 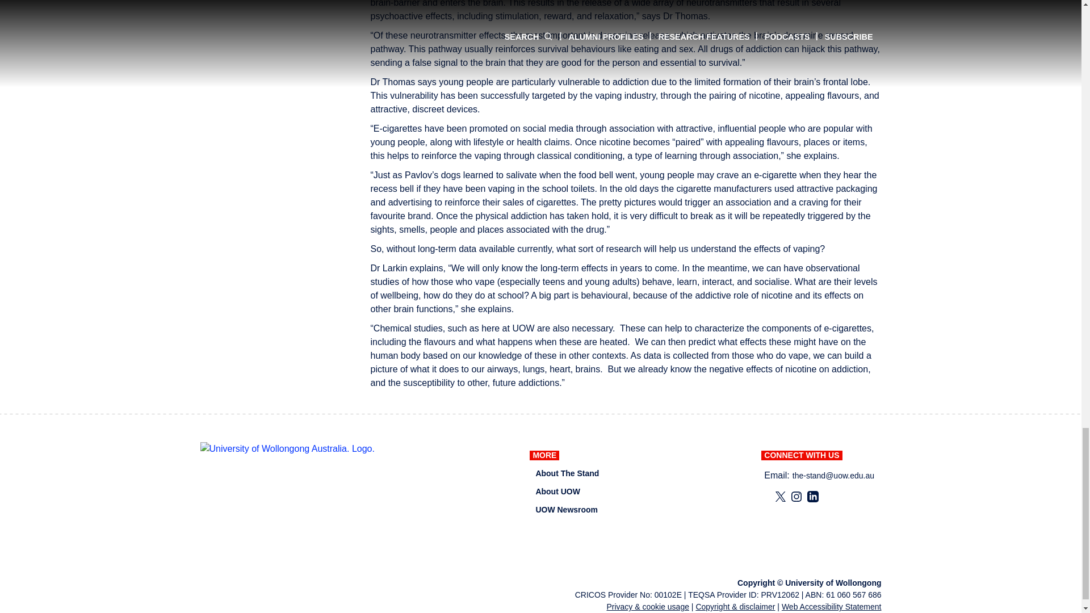 What do you see at coordinates (780, 496) in the screenshot?
I see `X - formerly known as twitter` at bounding box center [780, 496].